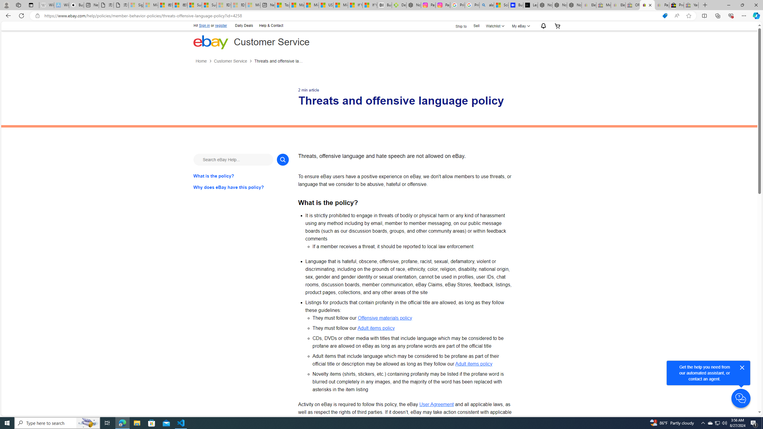 The height and width of the screenshot is (429, 763). Describe the element at coordinates (520, 26) in the screenshot. I see `My eBay` at that location.